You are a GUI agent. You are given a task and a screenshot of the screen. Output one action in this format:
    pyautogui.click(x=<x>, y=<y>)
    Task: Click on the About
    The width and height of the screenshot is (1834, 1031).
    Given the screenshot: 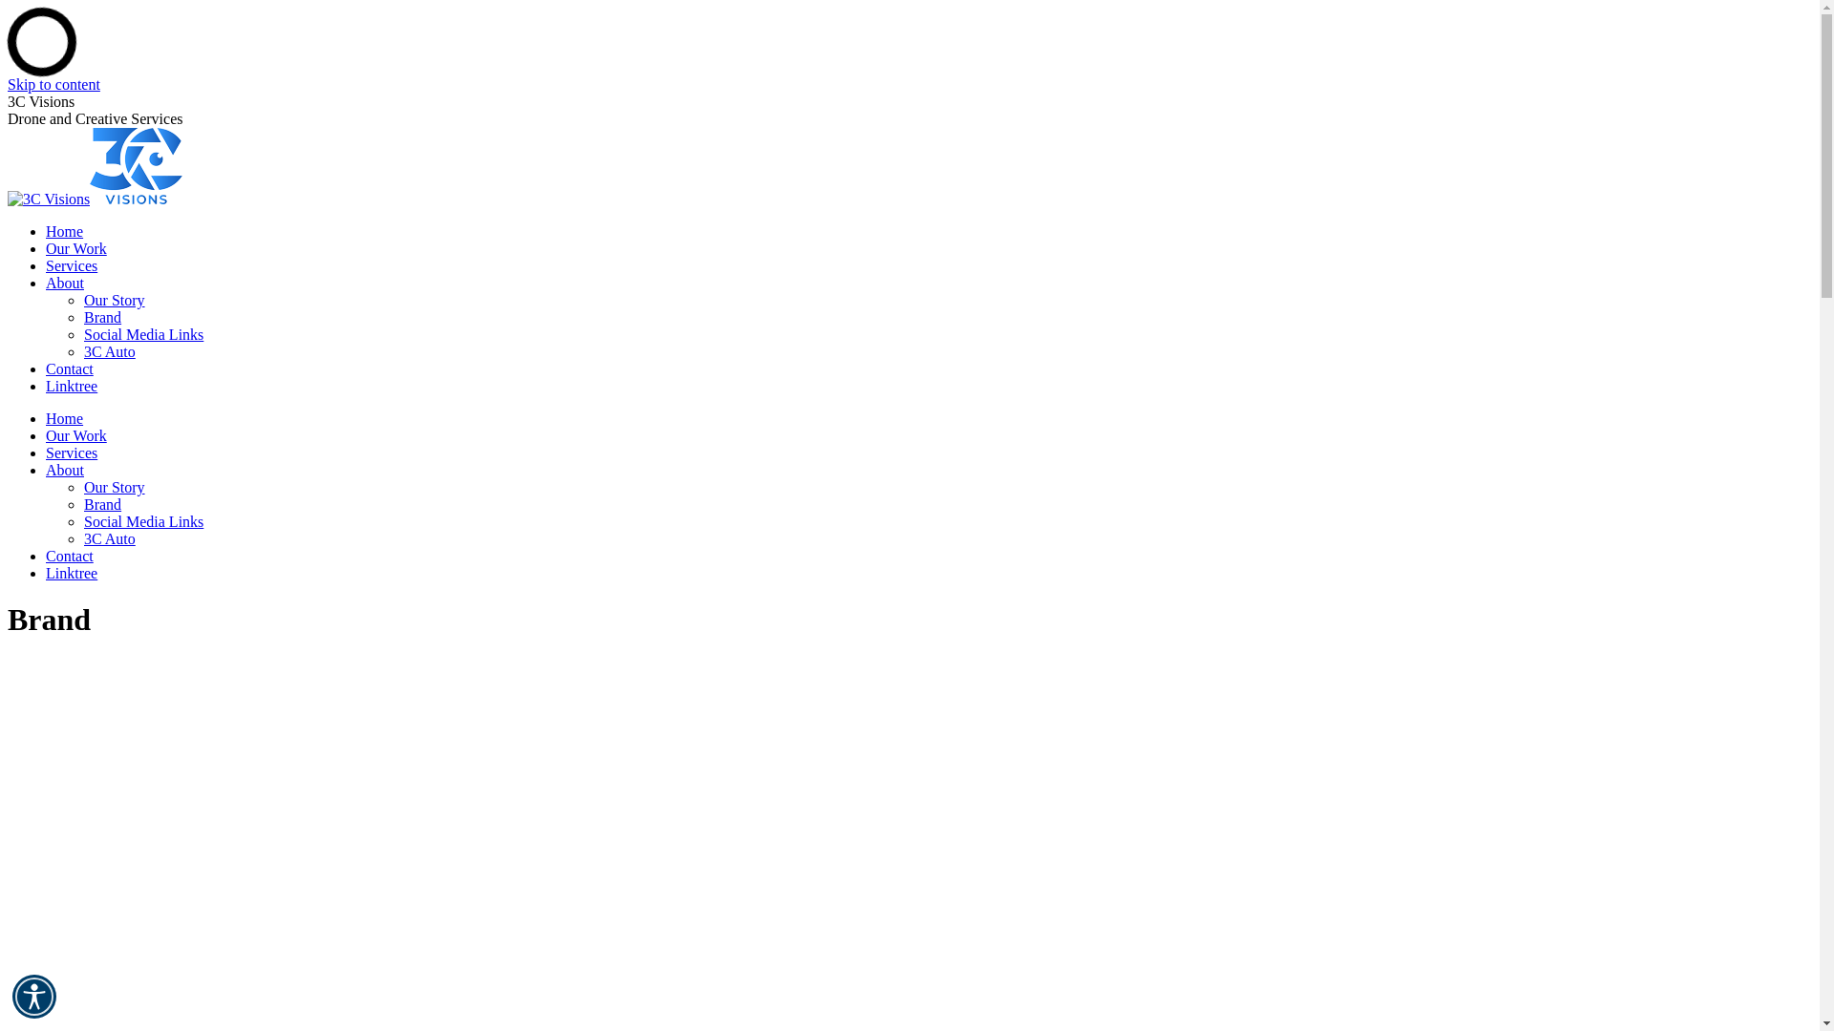 What is the action you would take?
    pyautogui.click(x=65, y=470)
    